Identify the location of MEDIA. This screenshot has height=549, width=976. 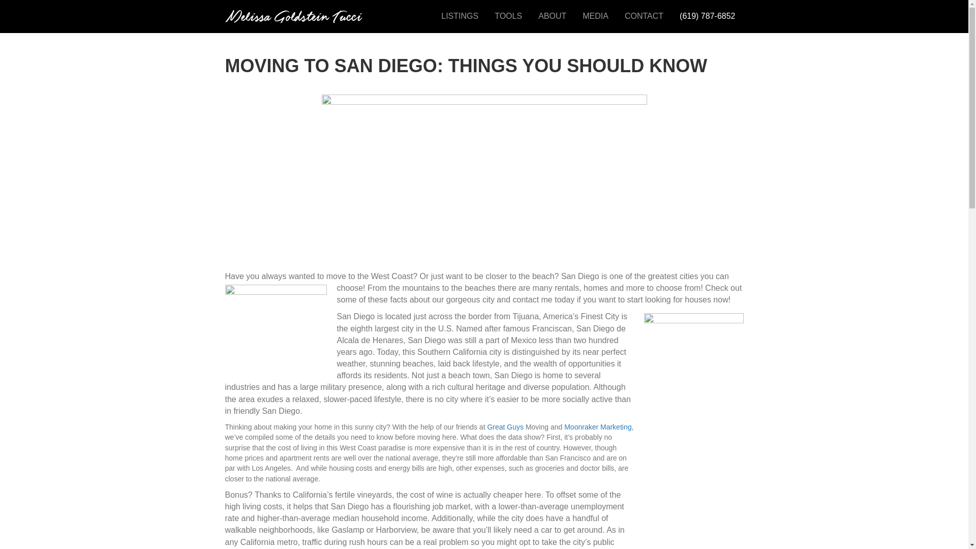
(596, 16).